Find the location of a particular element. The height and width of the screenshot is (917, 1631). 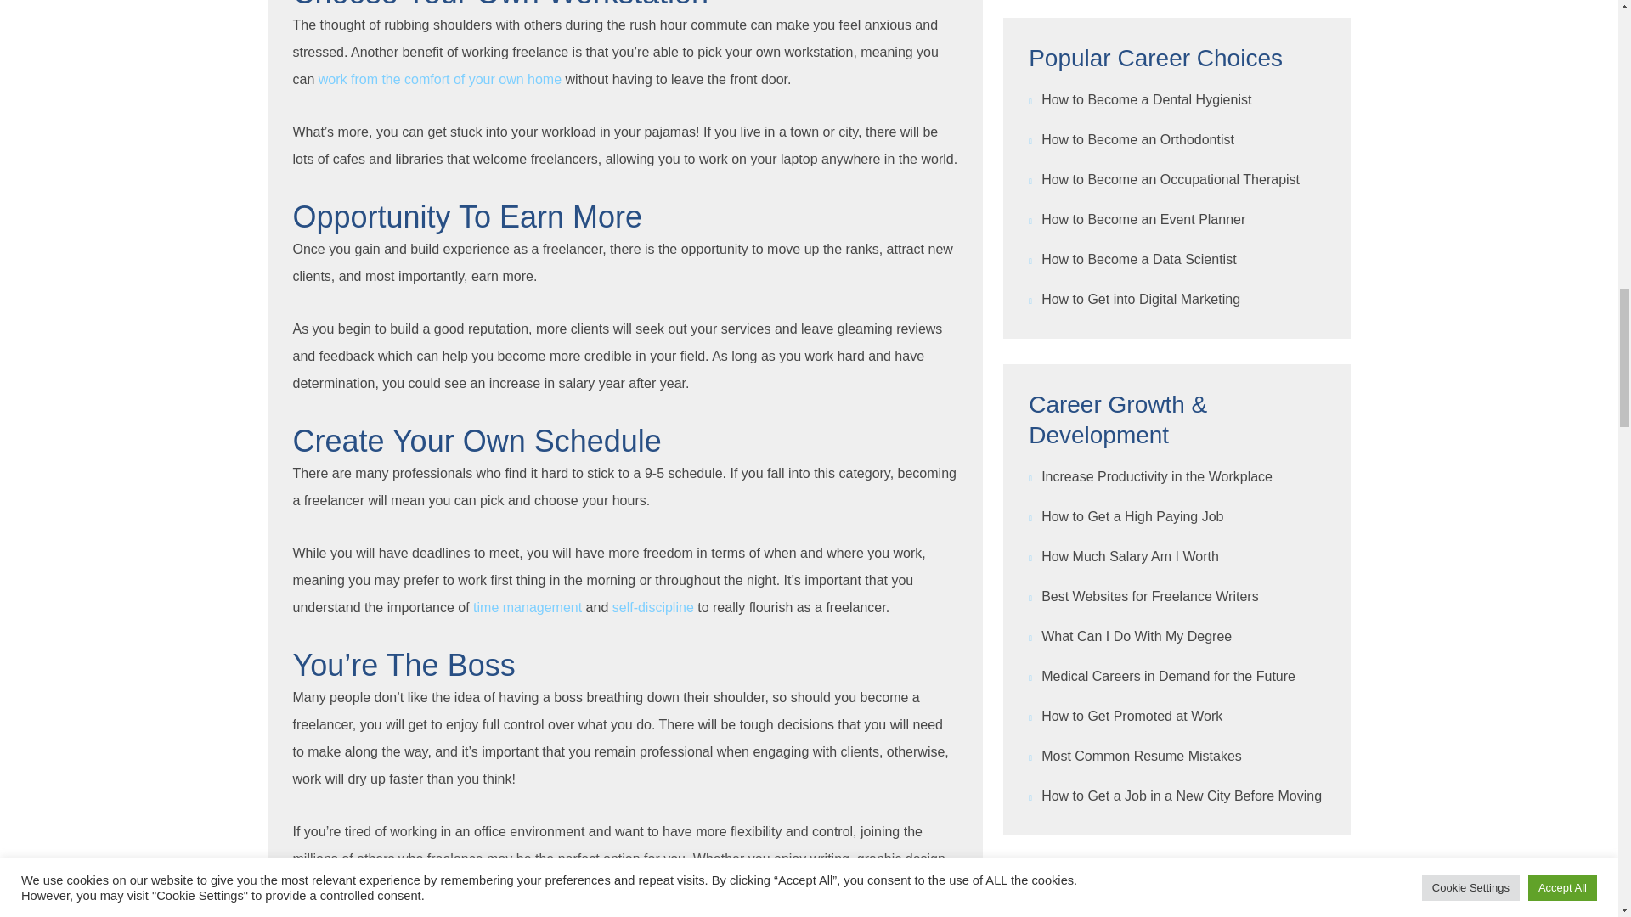

time management is located at coordinates (527, 607).